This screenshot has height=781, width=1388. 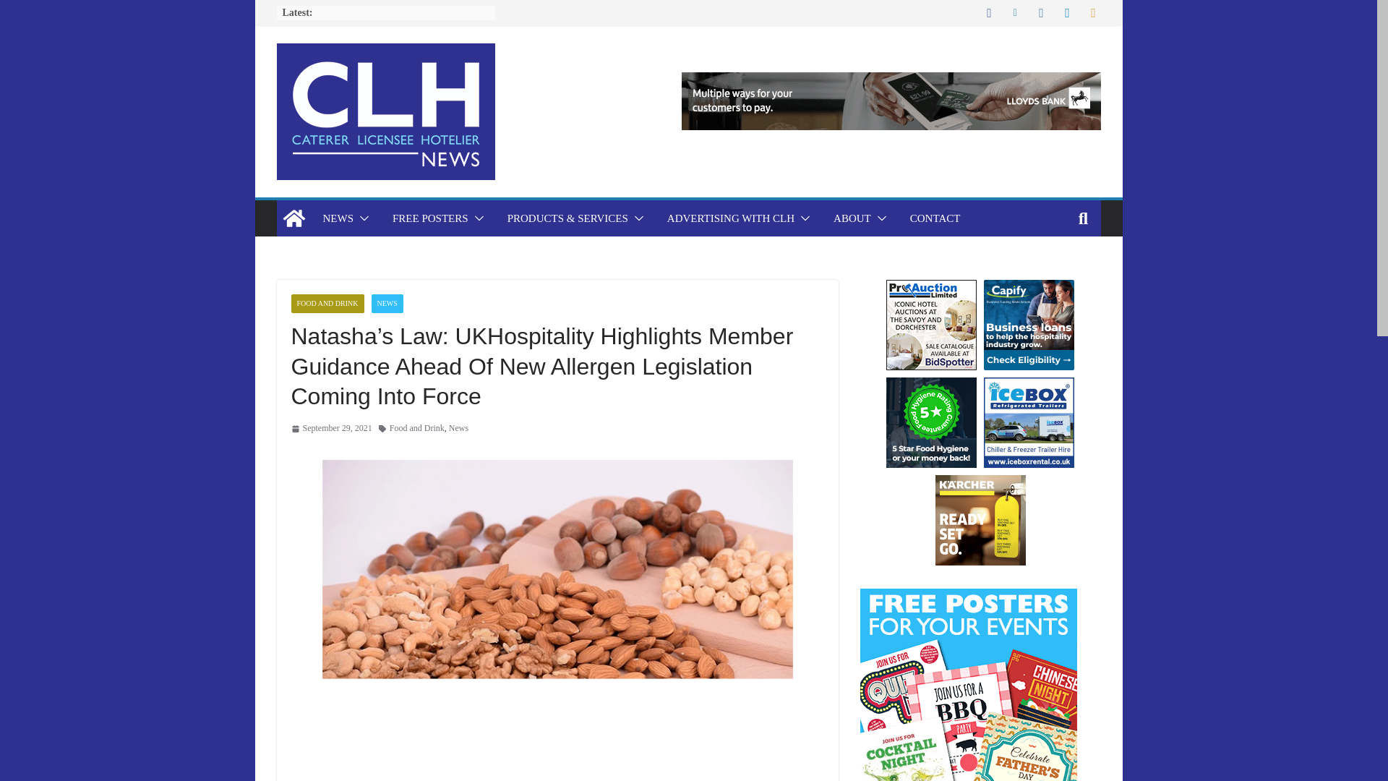 I want to click on NEWS, so click(x=338, y=218).